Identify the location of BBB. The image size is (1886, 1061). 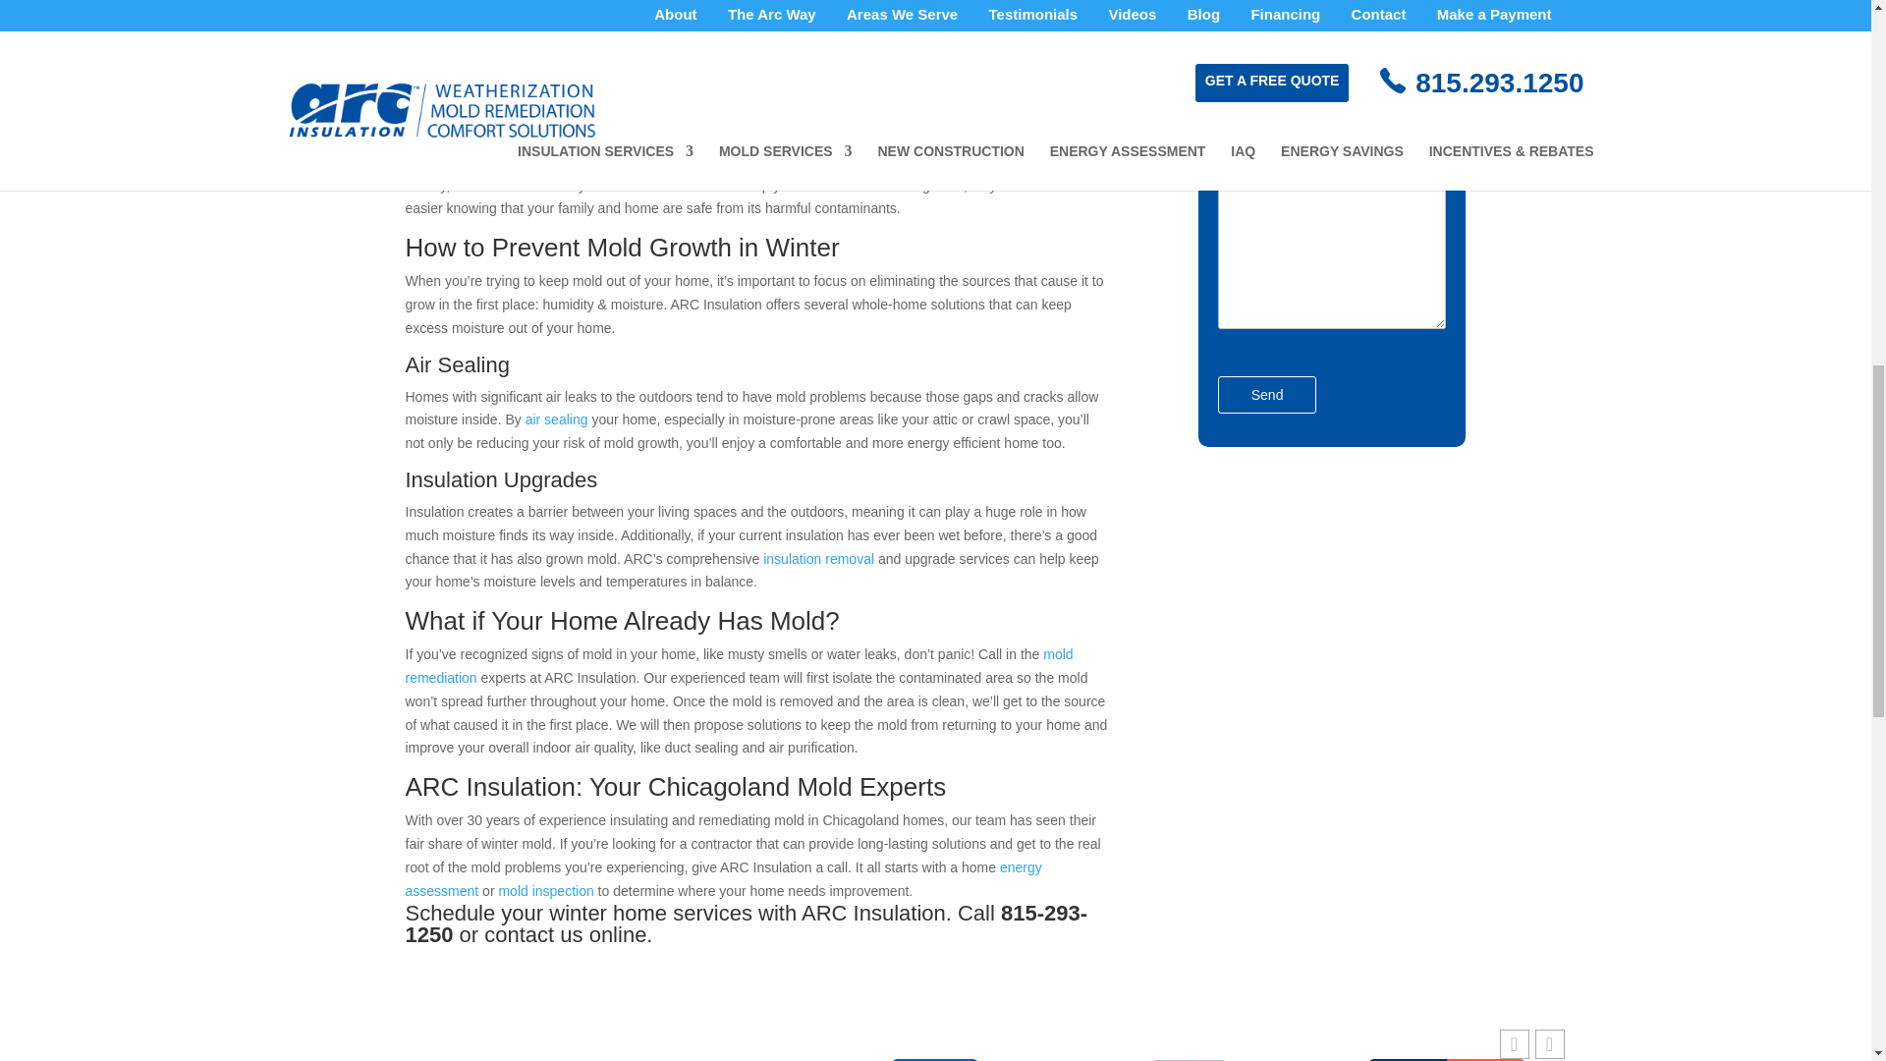
(1190, 1059).